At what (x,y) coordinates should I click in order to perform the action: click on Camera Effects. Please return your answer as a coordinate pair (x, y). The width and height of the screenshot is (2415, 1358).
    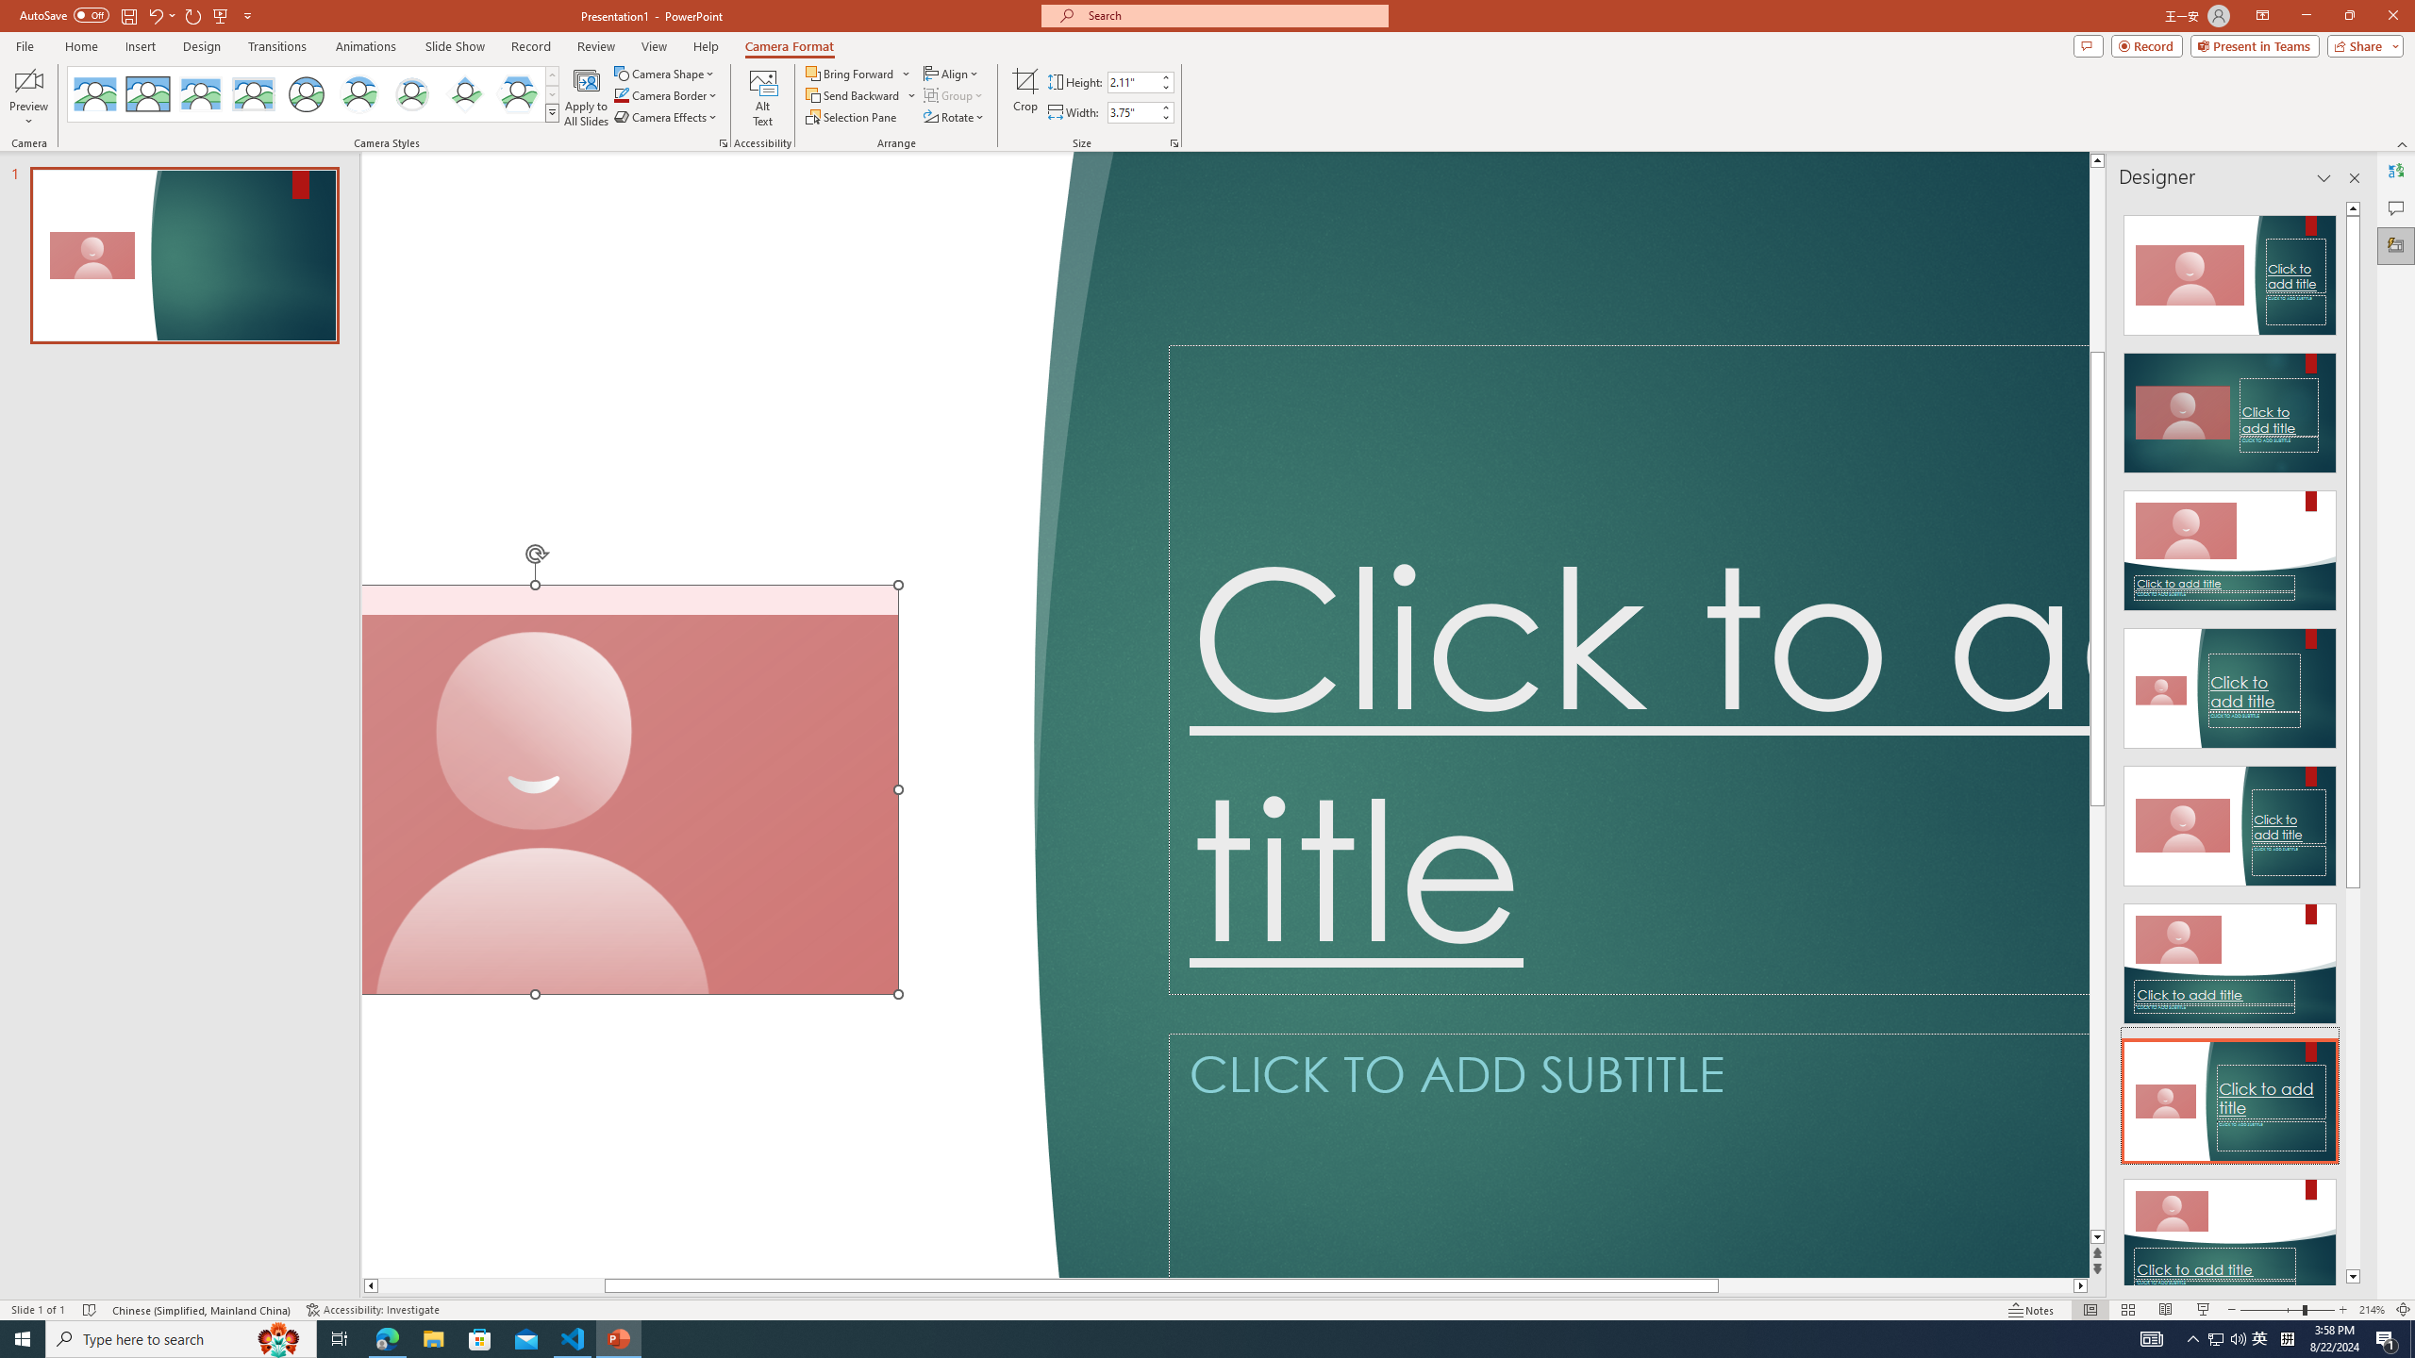
    Looking at the image, I should click on (668, 117).